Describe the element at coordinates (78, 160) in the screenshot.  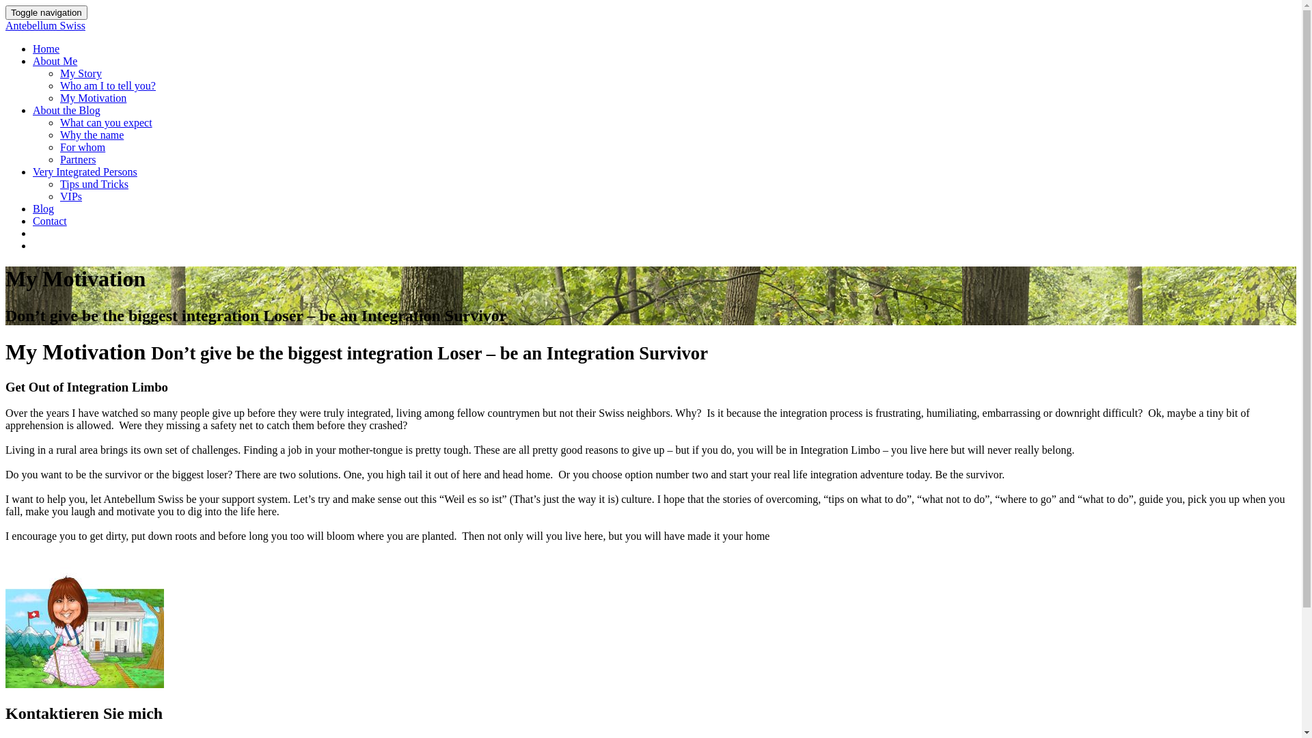
I see `Partners` at that location.